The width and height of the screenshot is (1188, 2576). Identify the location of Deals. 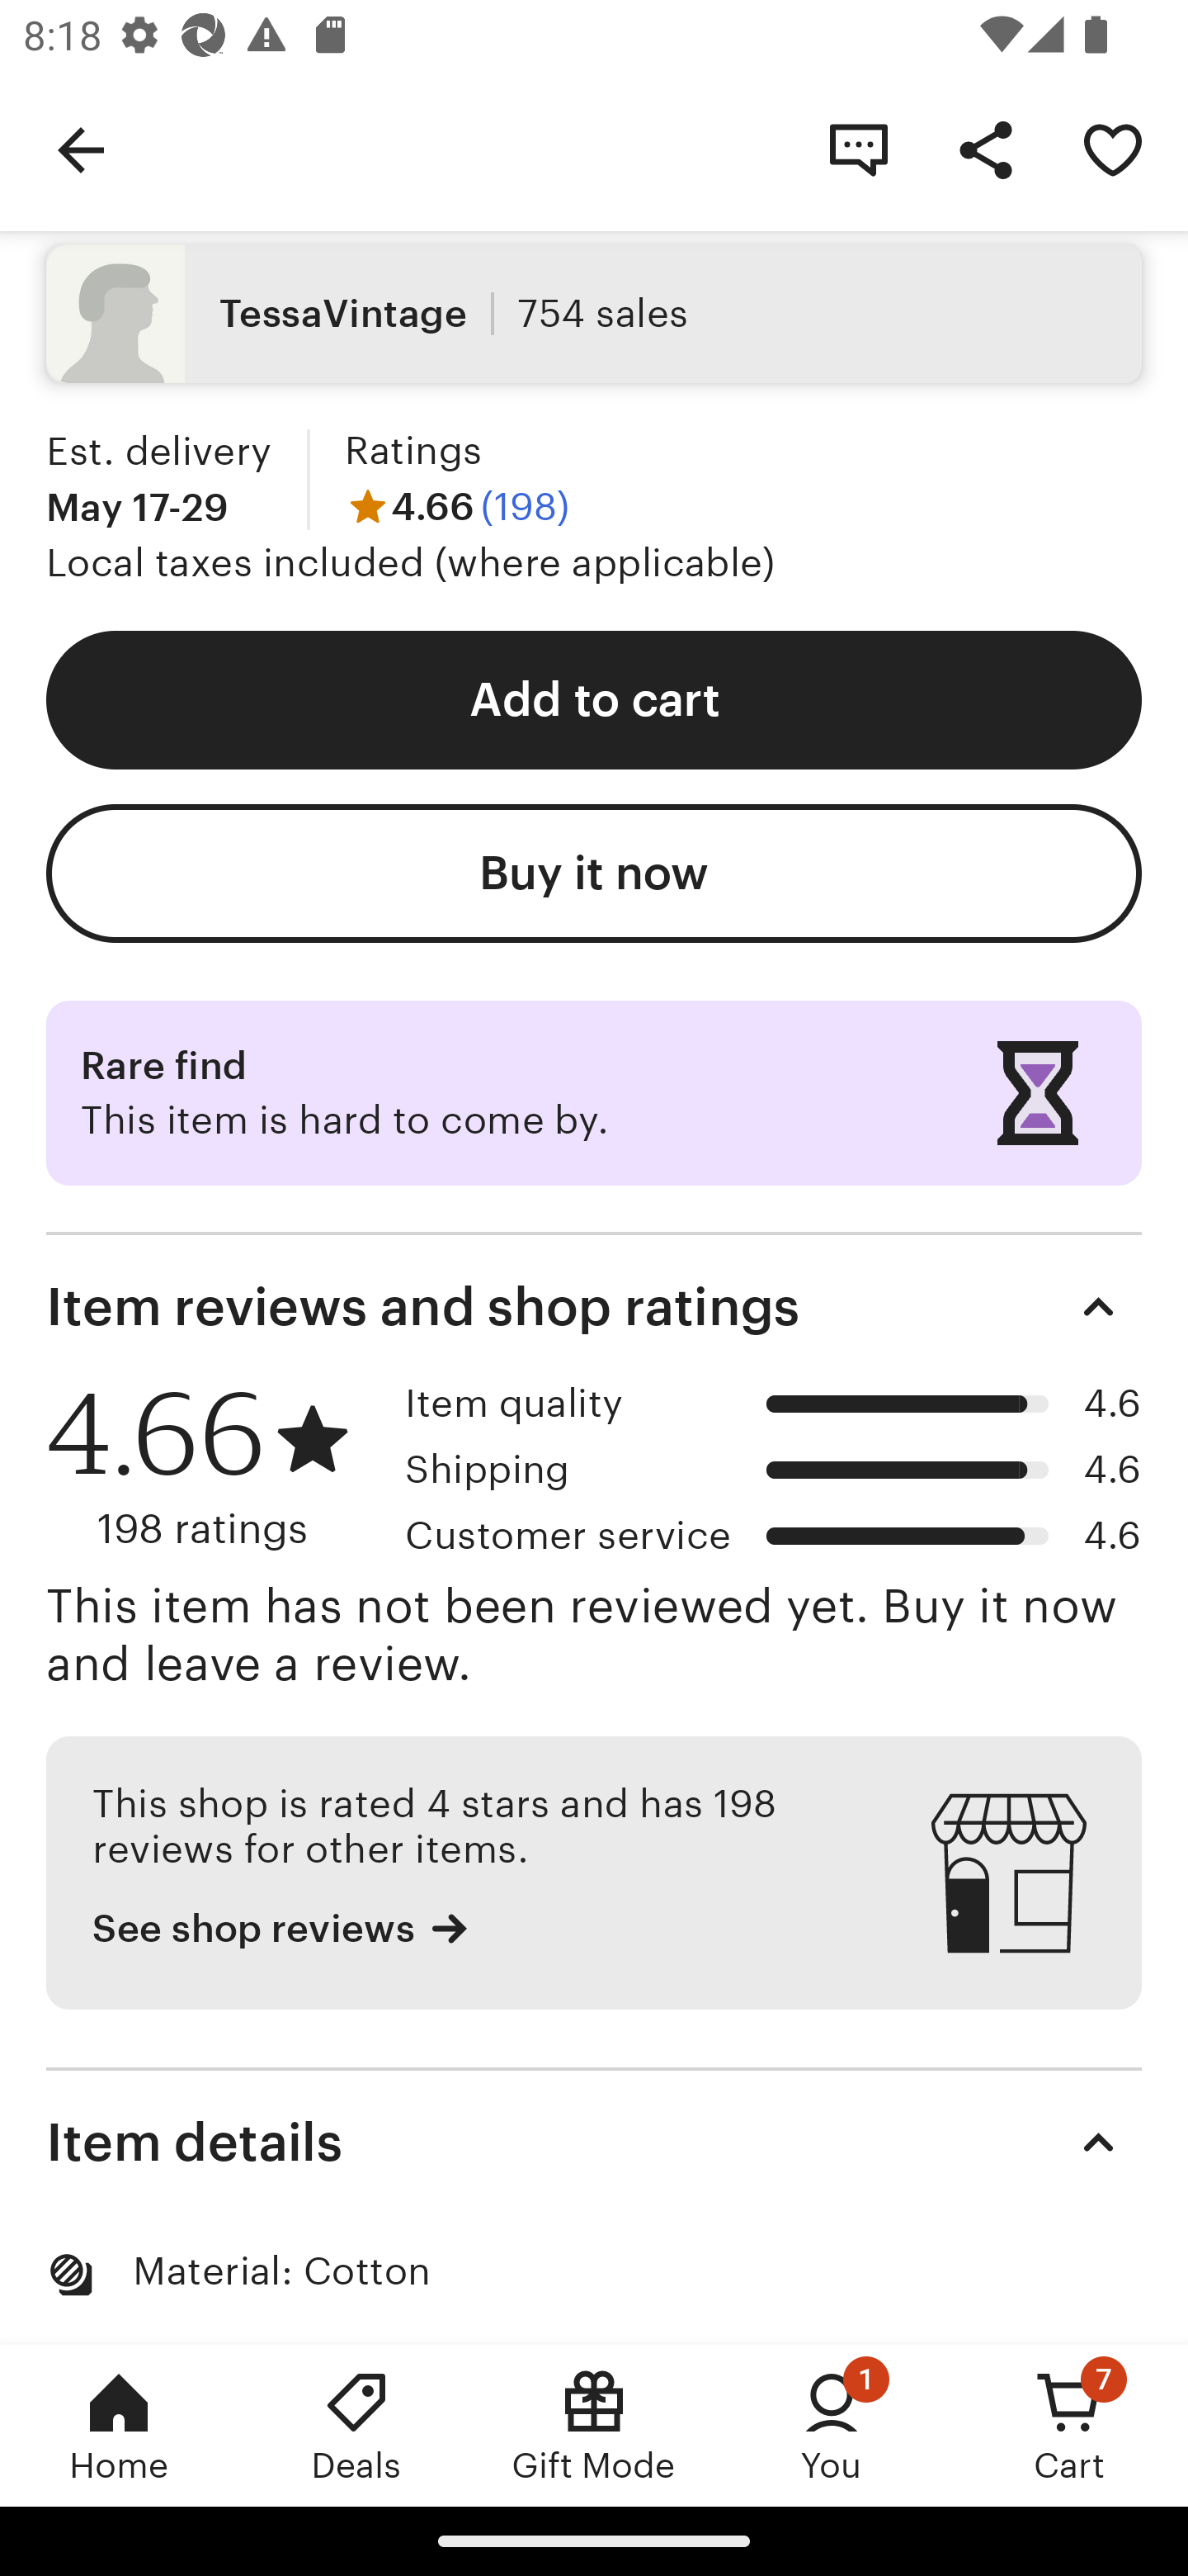
(356, 2425).